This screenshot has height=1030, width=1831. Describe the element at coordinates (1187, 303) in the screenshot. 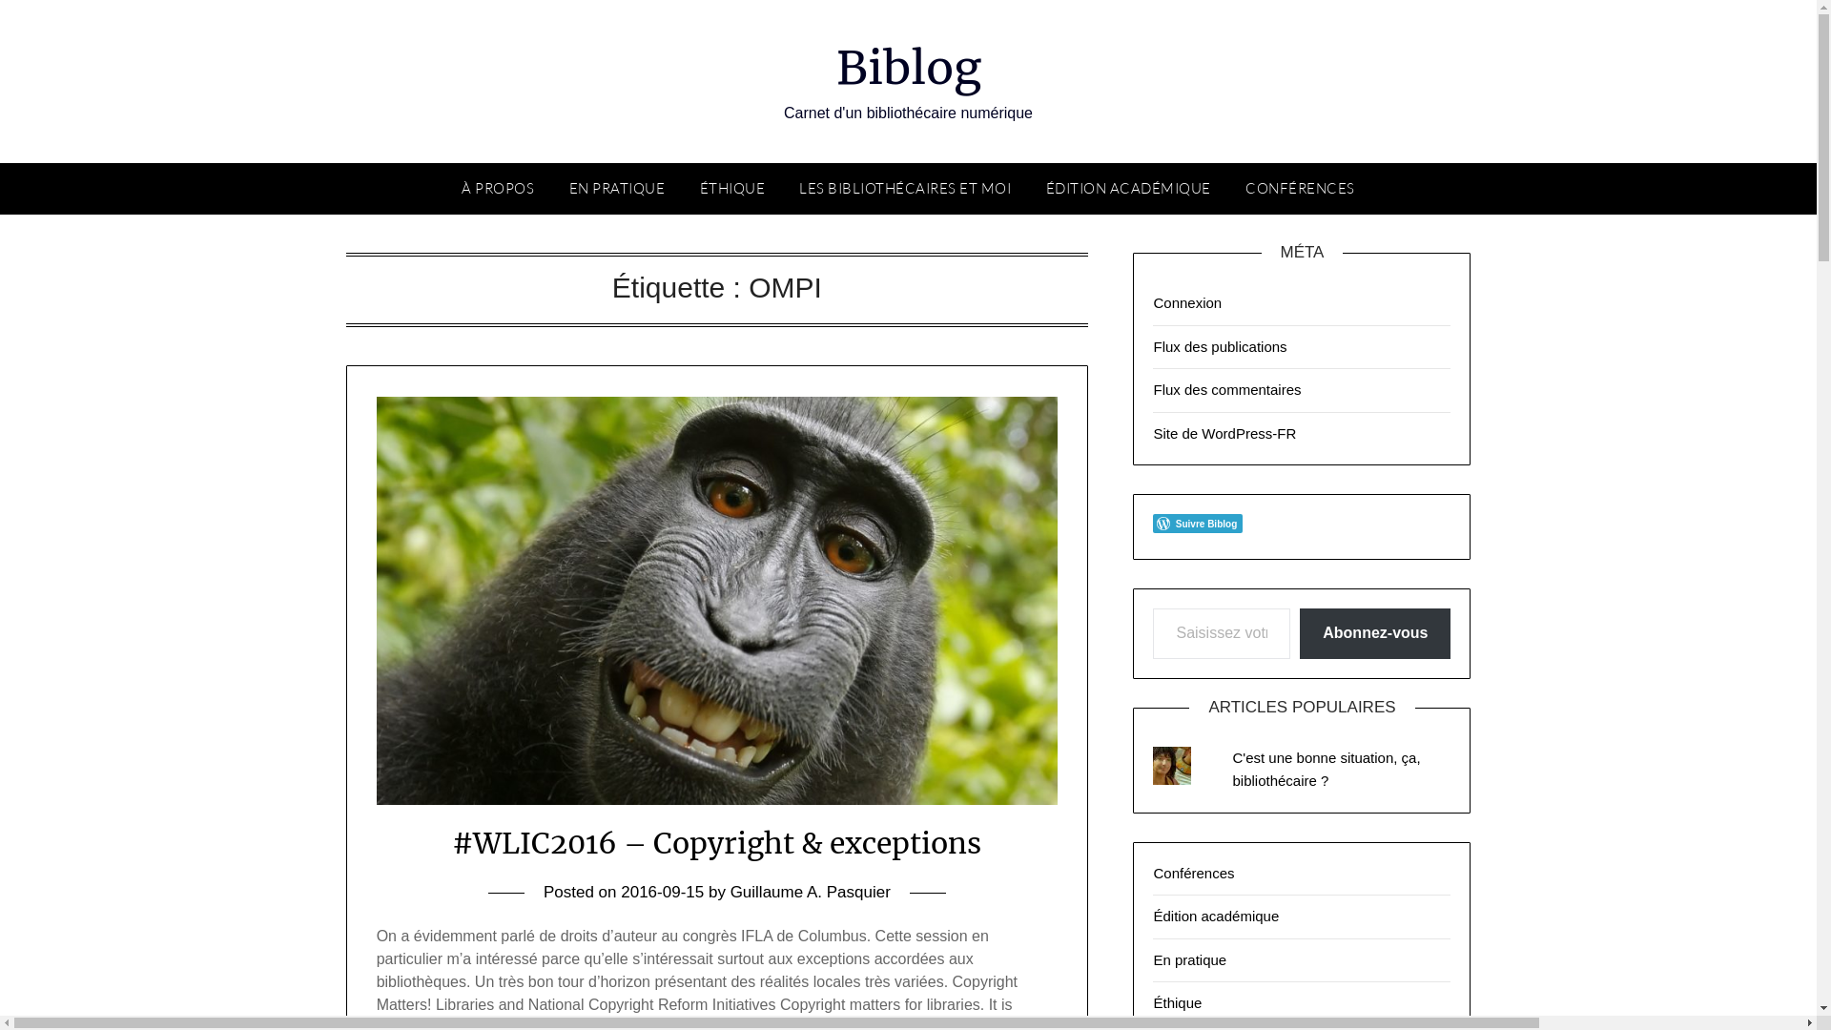

I see `Connexion` at that location.